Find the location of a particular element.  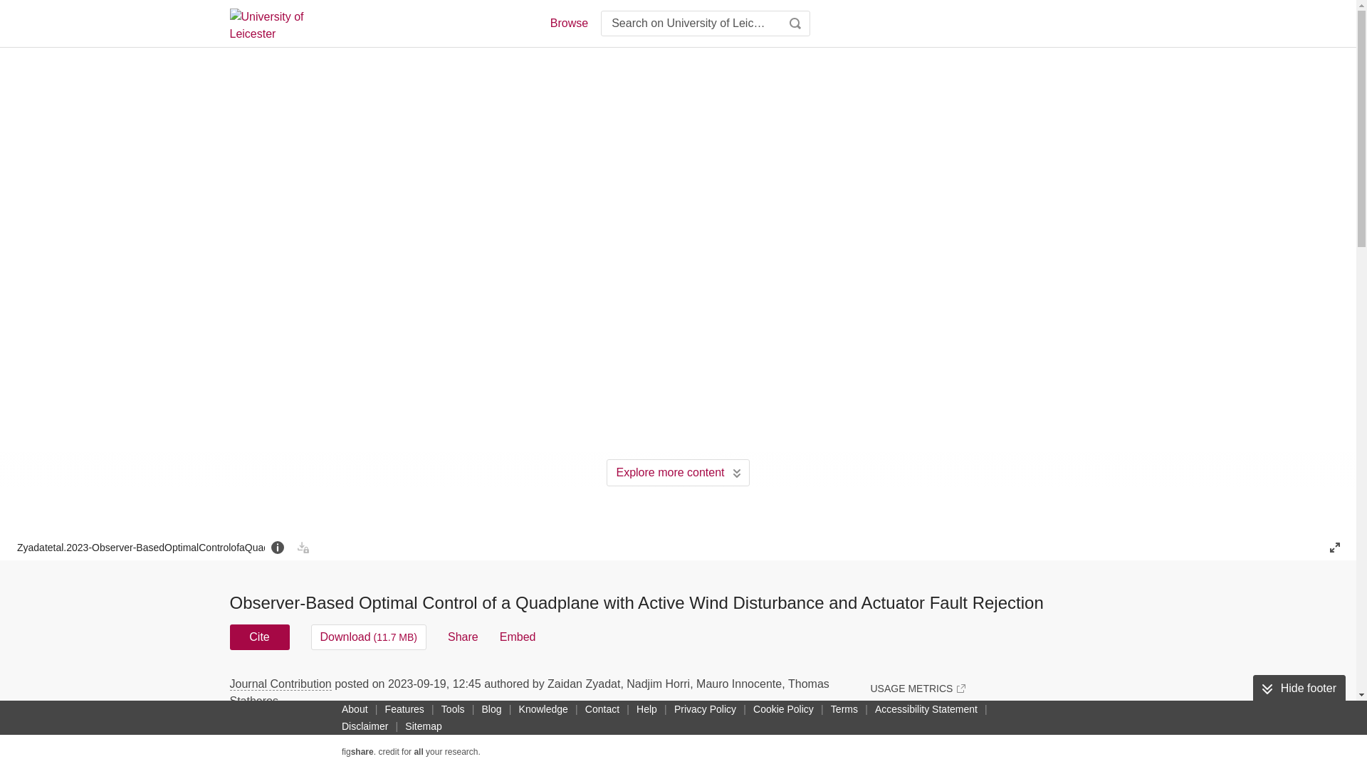

Browse is located at coordinates (568, 23).